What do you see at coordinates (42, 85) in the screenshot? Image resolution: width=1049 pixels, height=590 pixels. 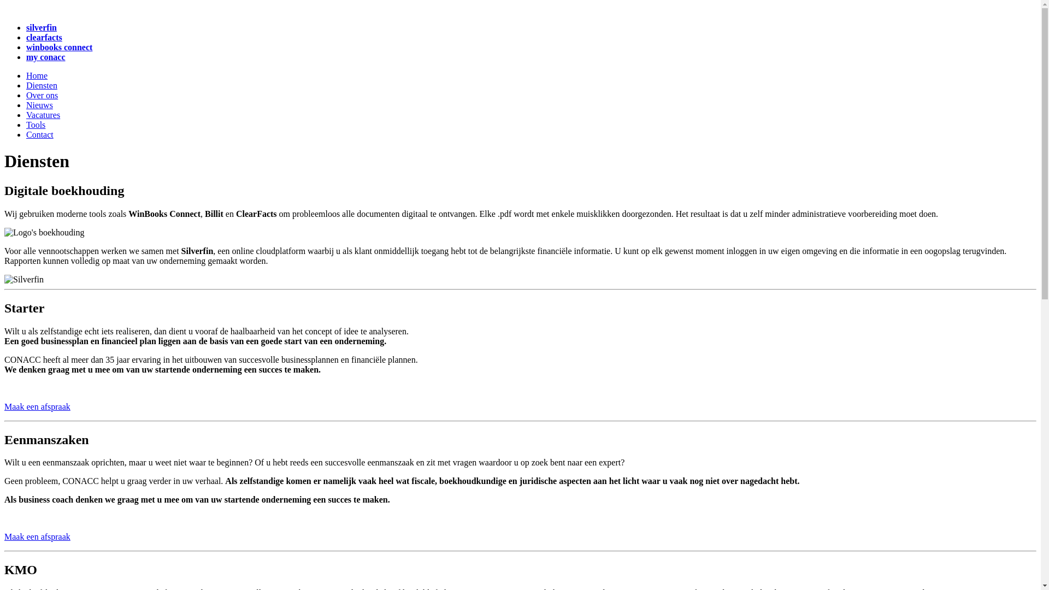 I see `Diensten` at bounding box center [42, 85].